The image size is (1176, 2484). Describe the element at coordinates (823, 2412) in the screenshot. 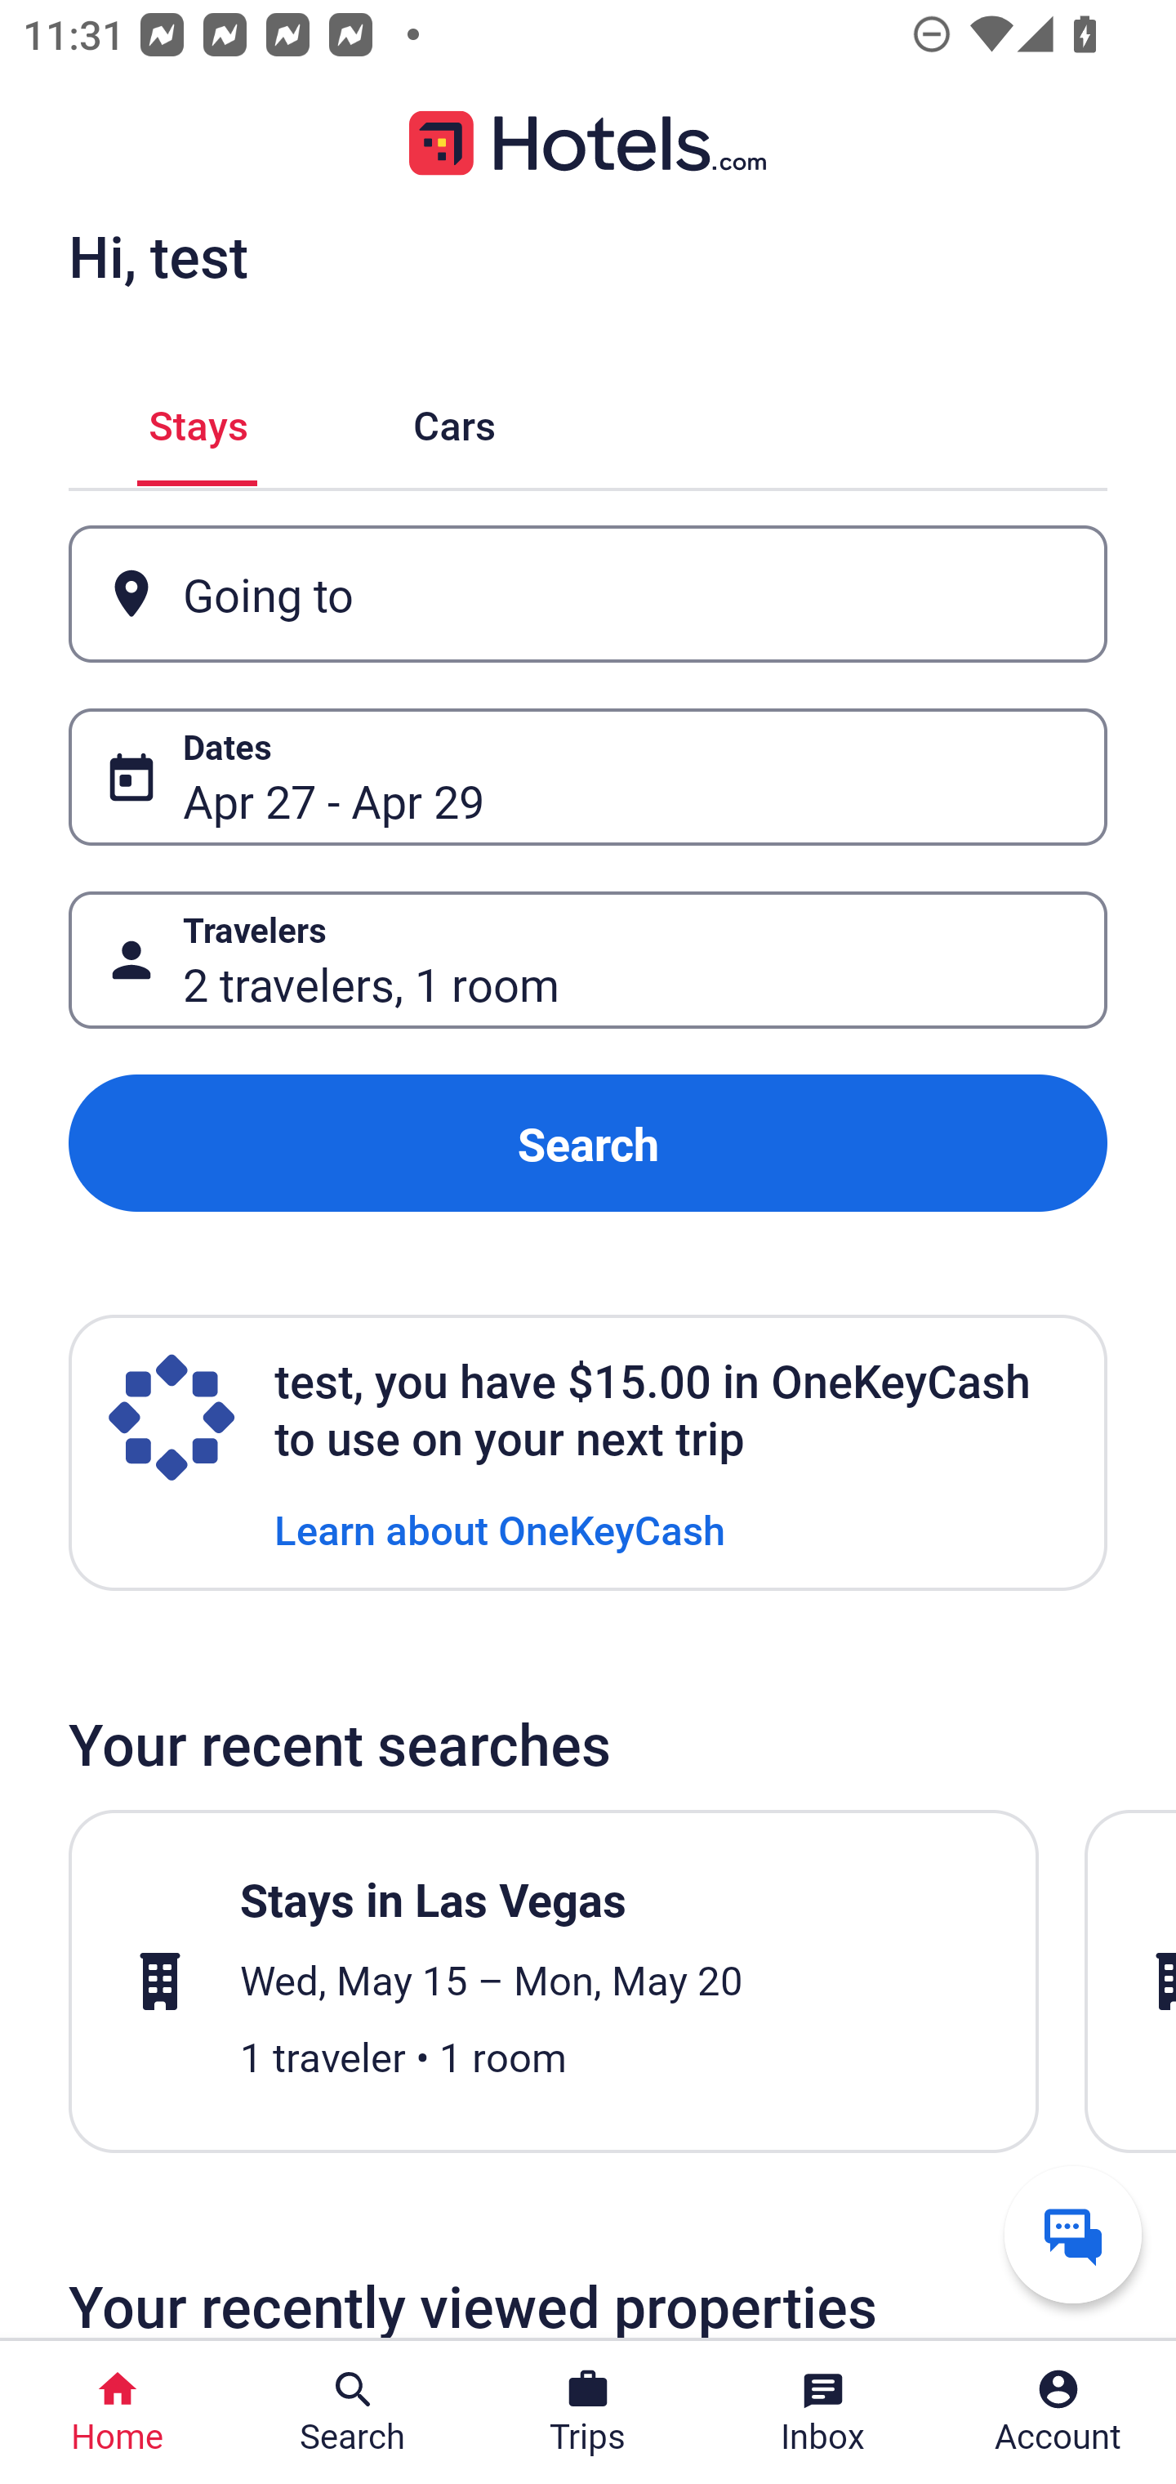

I see `Inbox Inbox Button` at that location.